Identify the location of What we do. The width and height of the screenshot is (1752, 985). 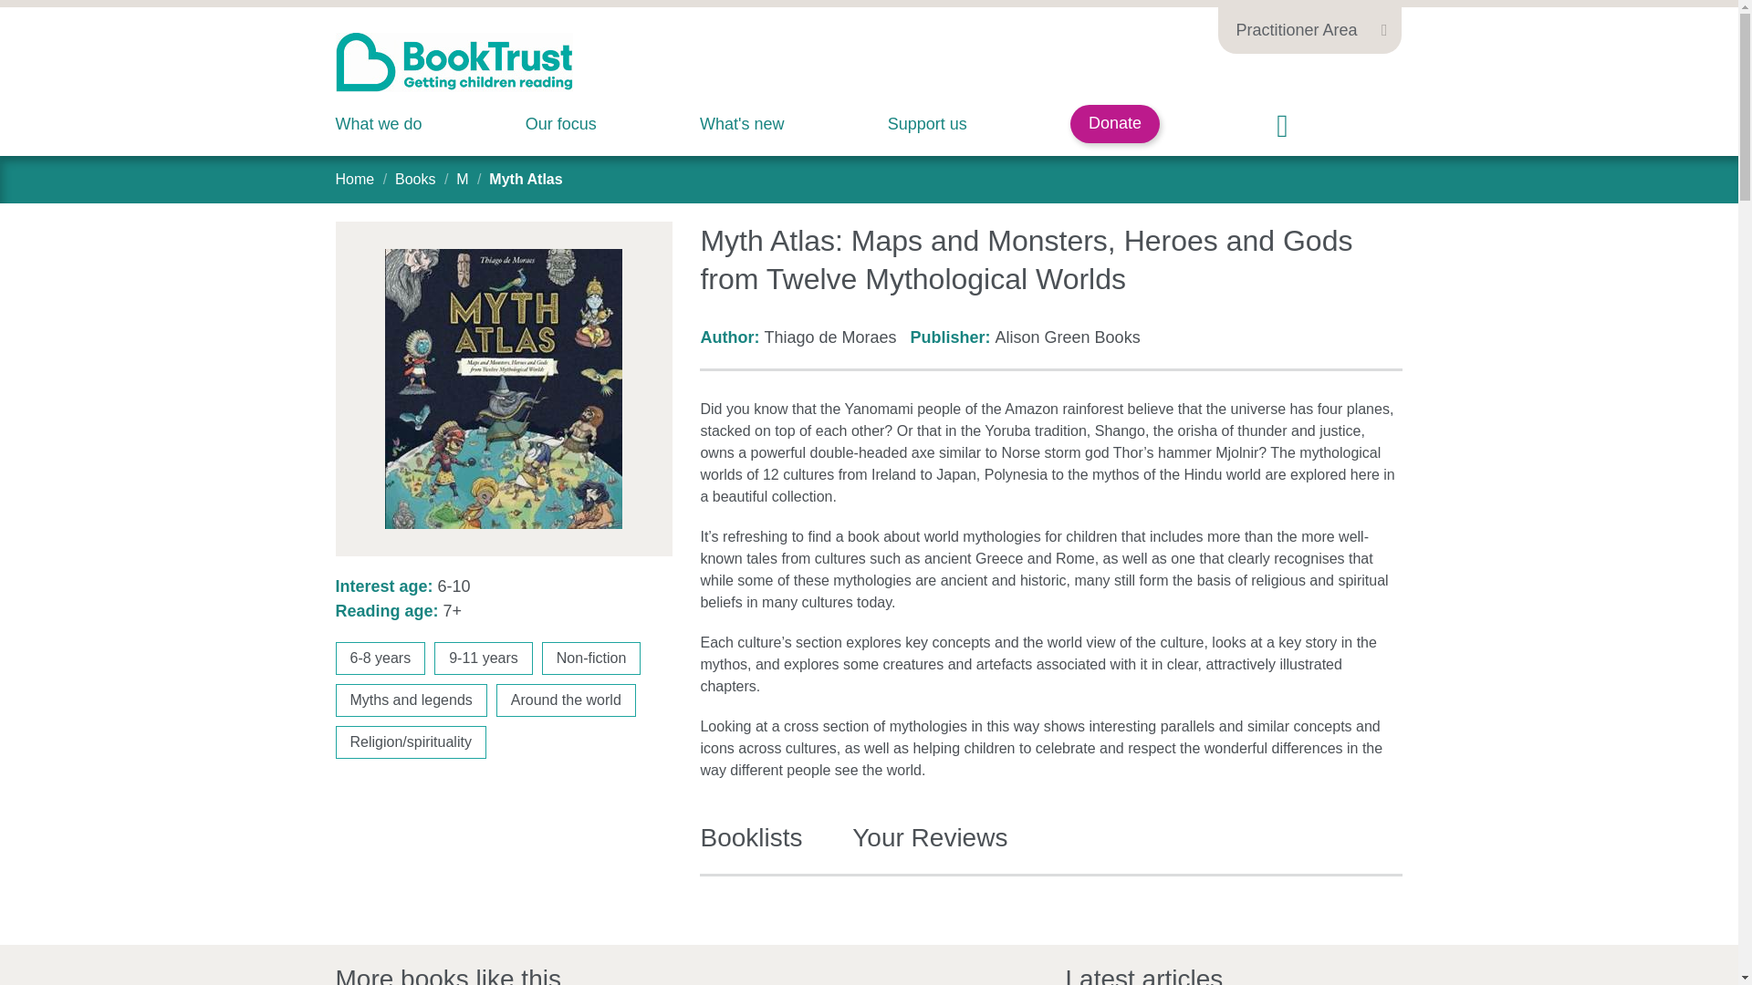
(379, 124).